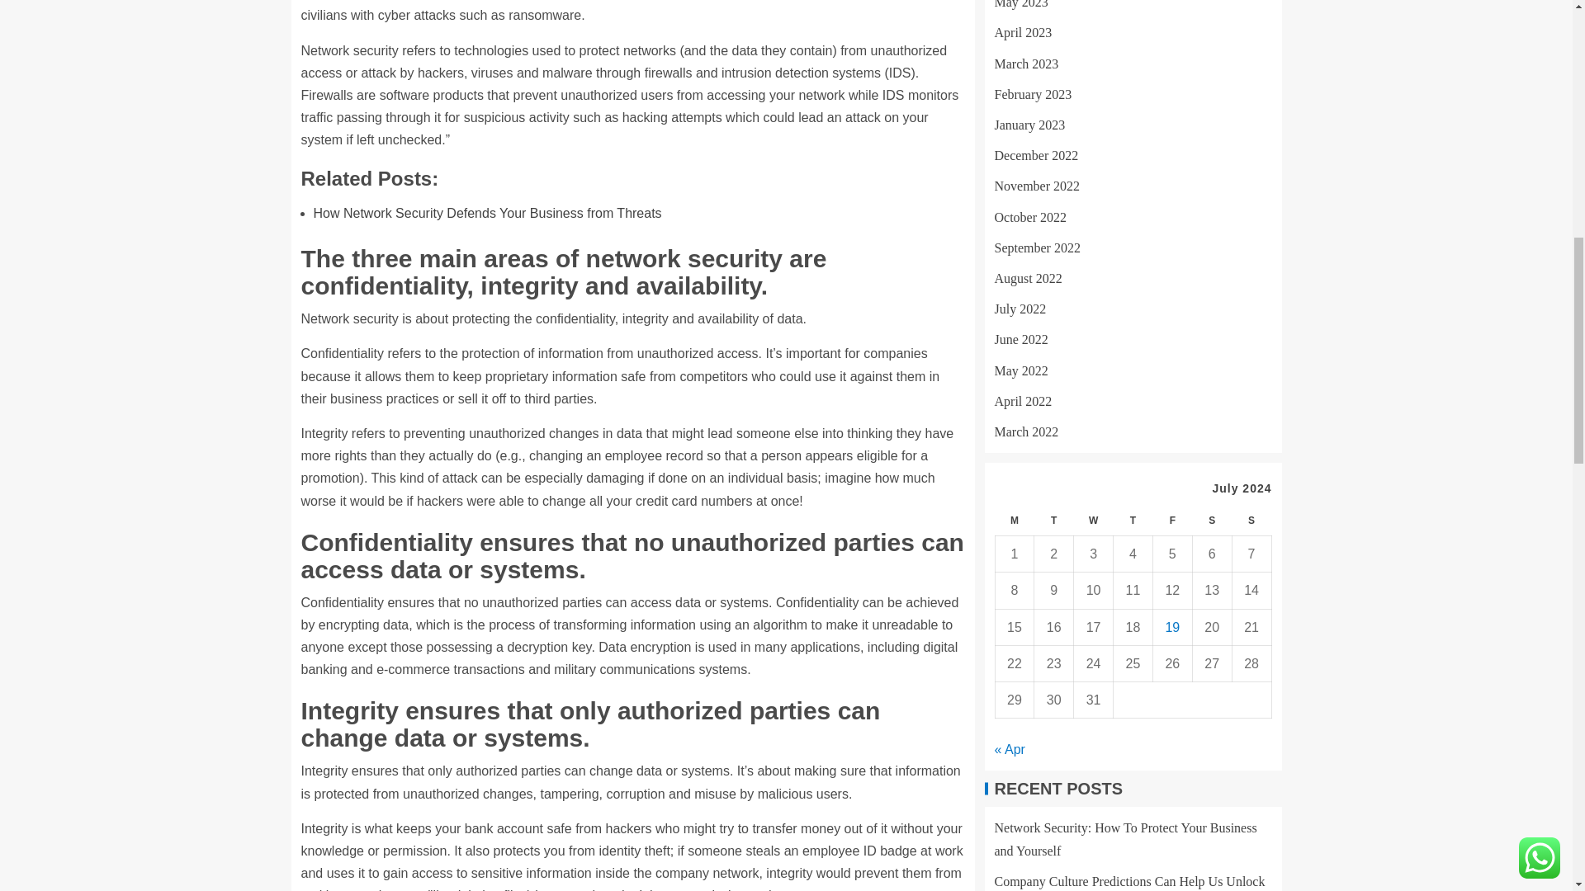 The image size is (1585, 891). Describe the element at coordinates (1133, 366) in the screenshot. I see `Thursday` at that location.